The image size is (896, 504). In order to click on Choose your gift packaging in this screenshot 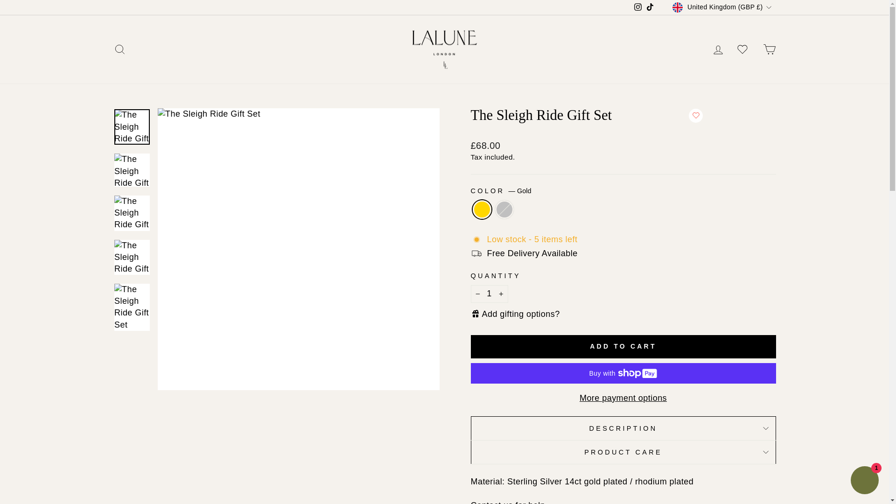, I will do `click(626, 315)`.